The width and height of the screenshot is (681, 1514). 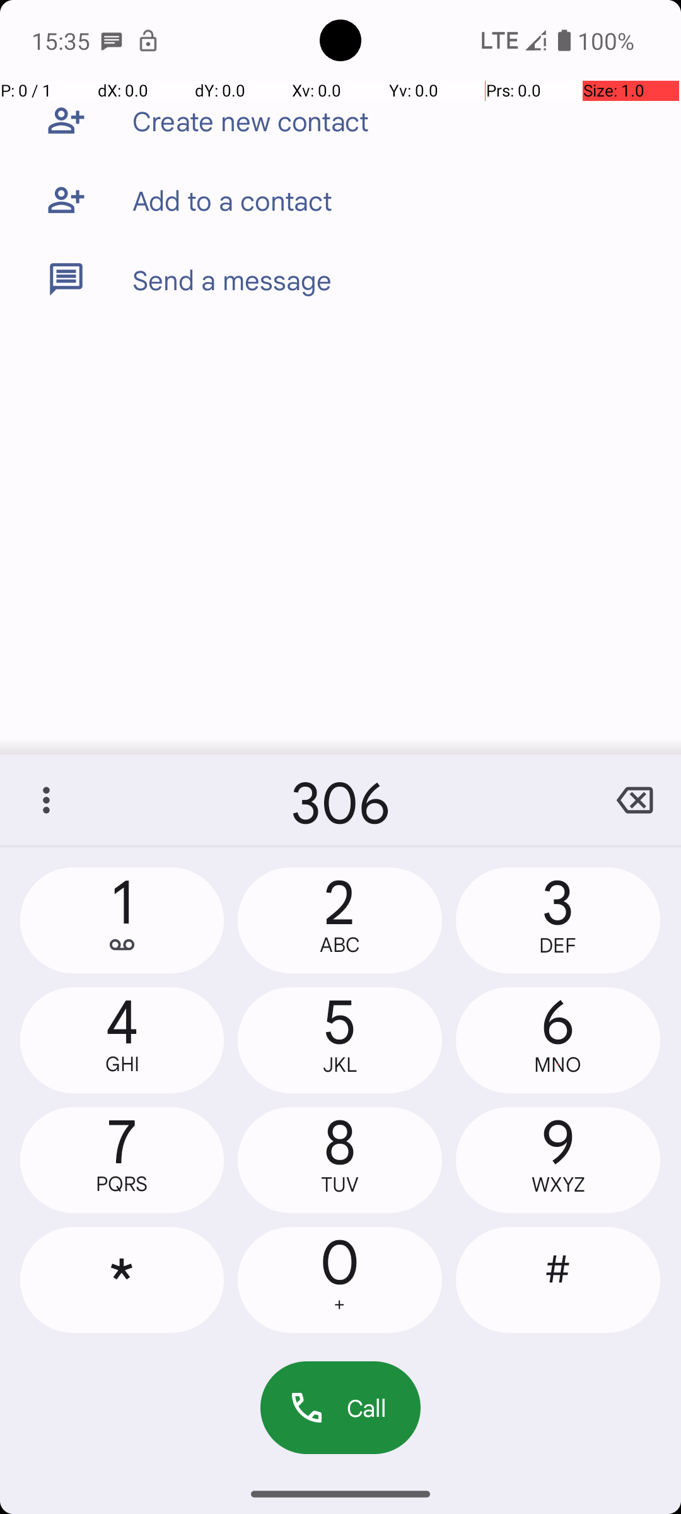 I want to click on DEF, so click(x=558, y=945).